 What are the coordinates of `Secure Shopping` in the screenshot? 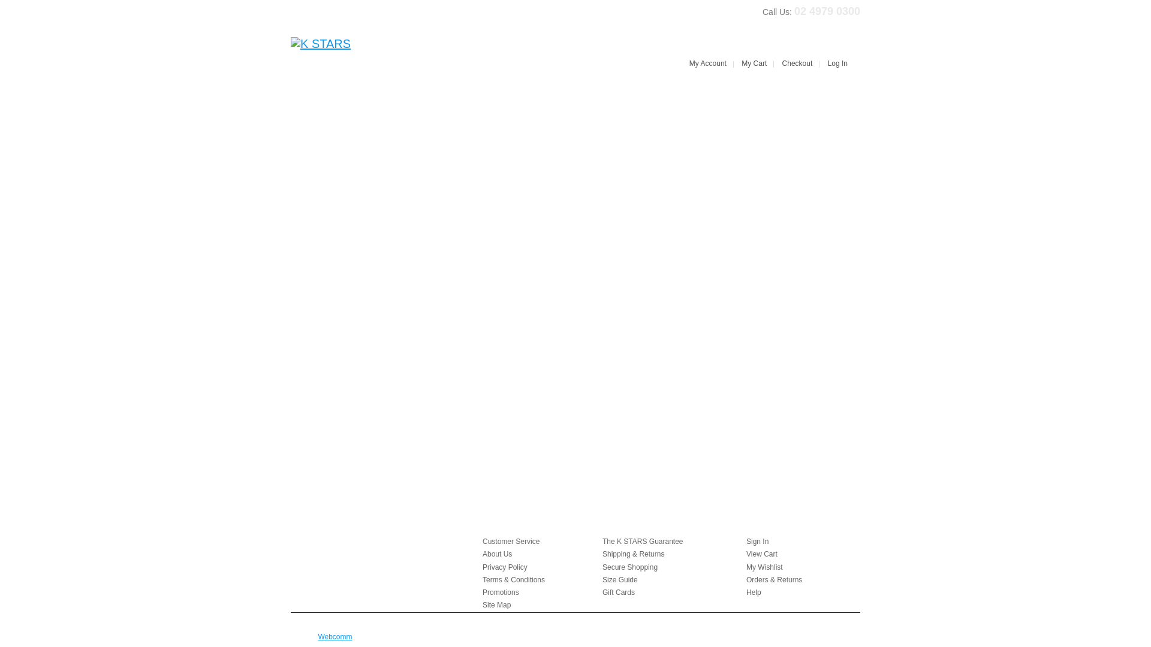 It's located at (630, 567).